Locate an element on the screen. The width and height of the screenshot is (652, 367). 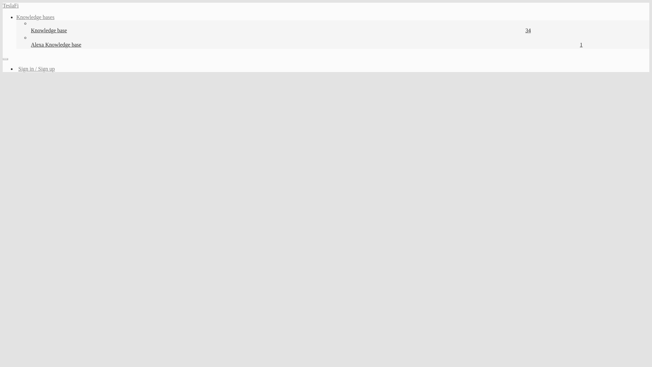
Knowledge bases is located at coordinates (35, 17).